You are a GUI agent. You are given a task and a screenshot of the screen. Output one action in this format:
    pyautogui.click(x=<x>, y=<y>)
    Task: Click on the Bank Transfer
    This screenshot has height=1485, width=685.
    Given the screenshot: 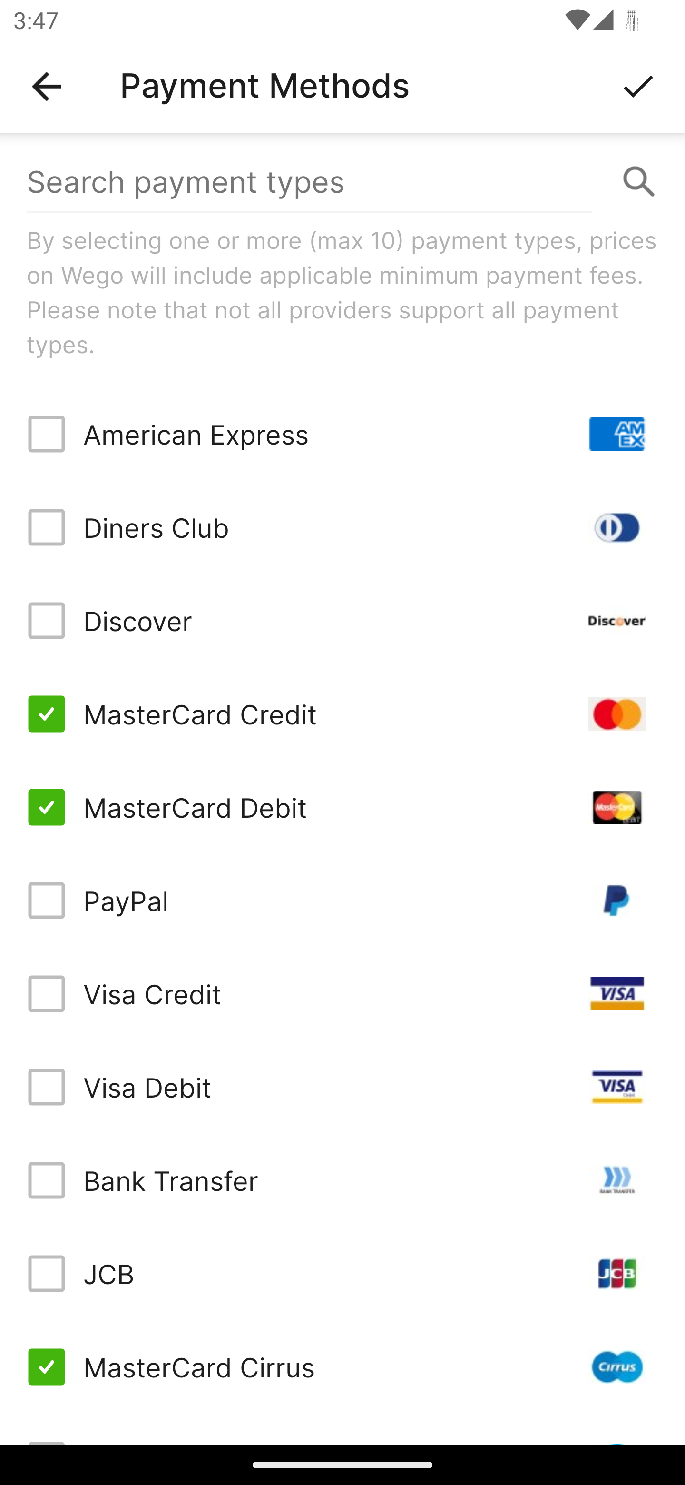 What is the action you would take?
    pyautogui.click(x=342, y=1179)
    